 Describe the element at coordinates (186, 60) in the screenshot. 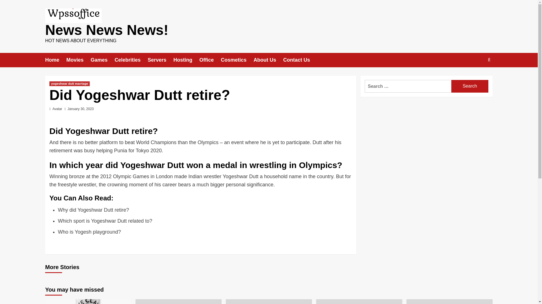

I see `Hosting` at that location.